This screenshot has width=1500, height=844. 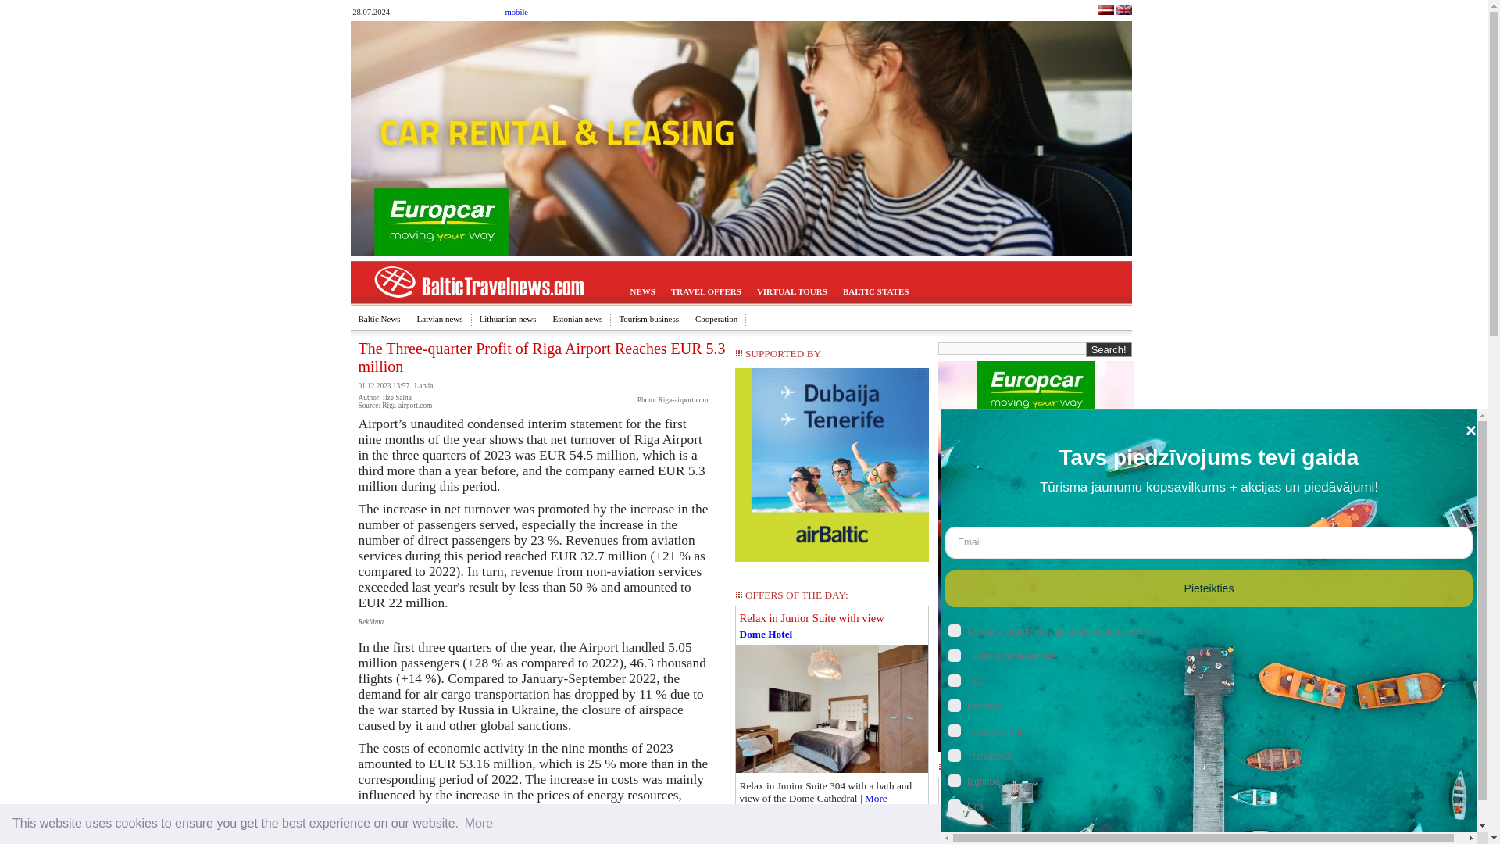 What do you see at coordinates (642, 292) in the screenshot?
I see `NEWS` at bounding box center [642, 292].